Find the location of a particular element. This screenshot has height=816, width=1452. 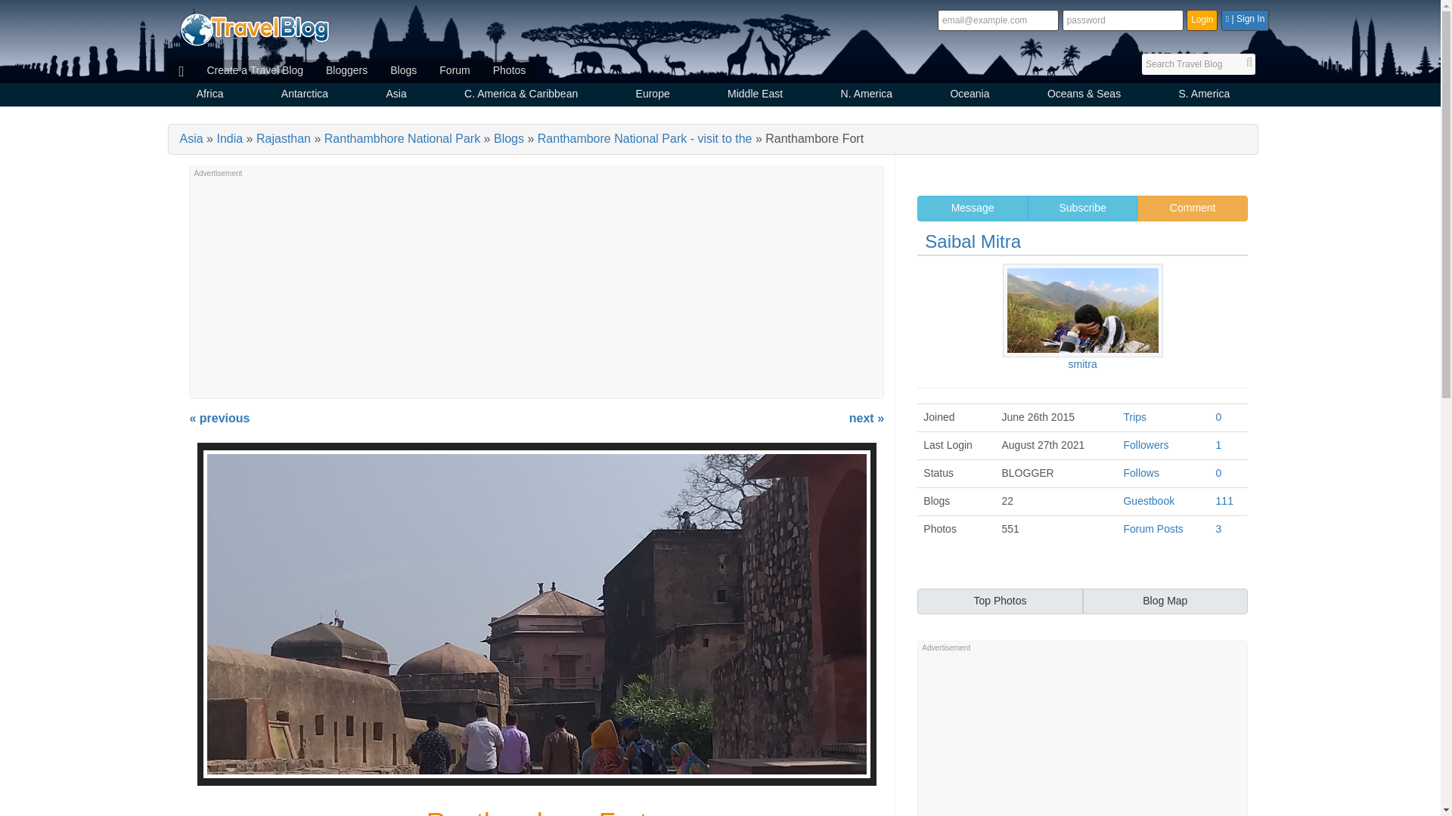

Antarctica is located at coordinates (305, 95).